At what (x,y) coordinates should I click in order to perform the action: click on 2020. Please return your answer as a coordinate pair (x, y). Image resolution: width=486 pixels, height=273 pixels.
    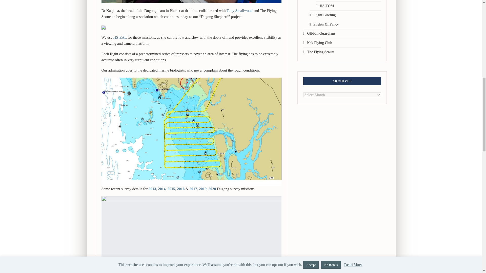
    Looking at the image, I should click on (212, 189).